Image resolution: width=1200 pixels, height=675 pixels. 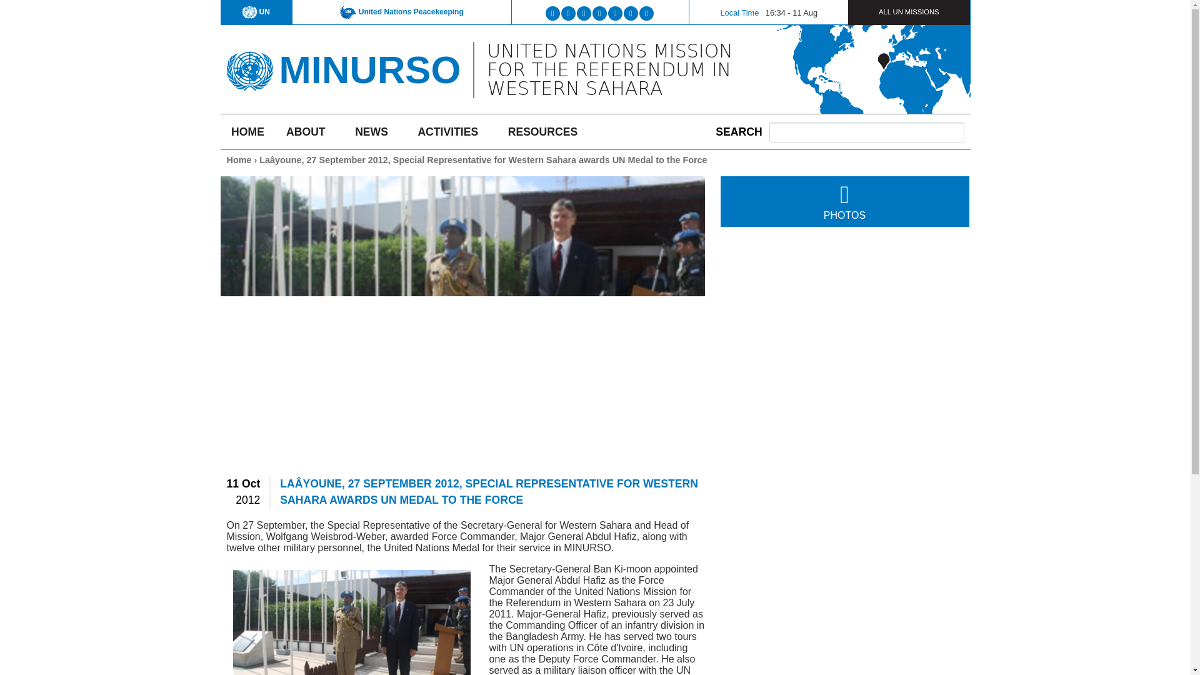 I want to click on MINURSO, so click(x=369, y=69).